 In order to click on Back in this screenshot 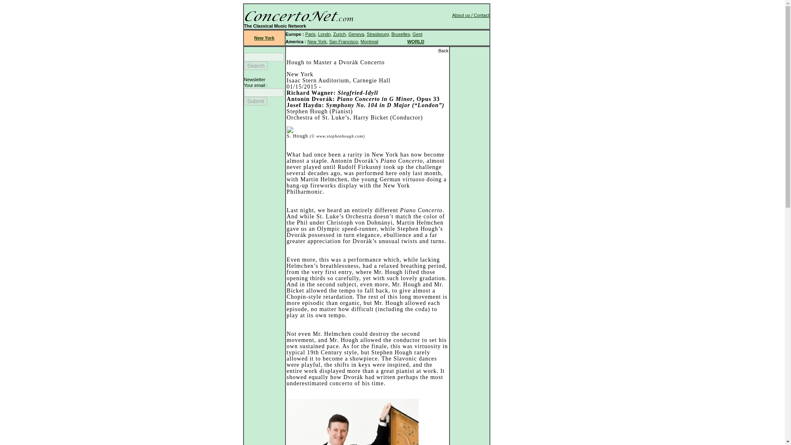, I will do `click(443, 50)`.